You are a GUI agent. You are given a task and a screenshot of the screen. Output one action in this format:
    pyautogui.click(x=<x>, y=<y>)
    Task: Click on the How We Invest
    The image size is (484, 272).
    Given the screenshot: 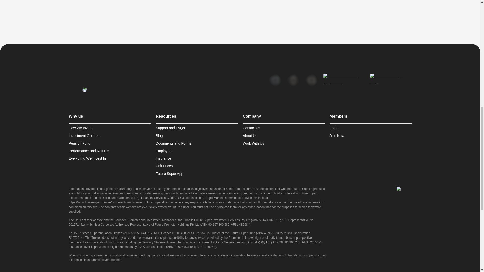 What is the action you would take?
    pyautogui.click(x=109, y=128)
    